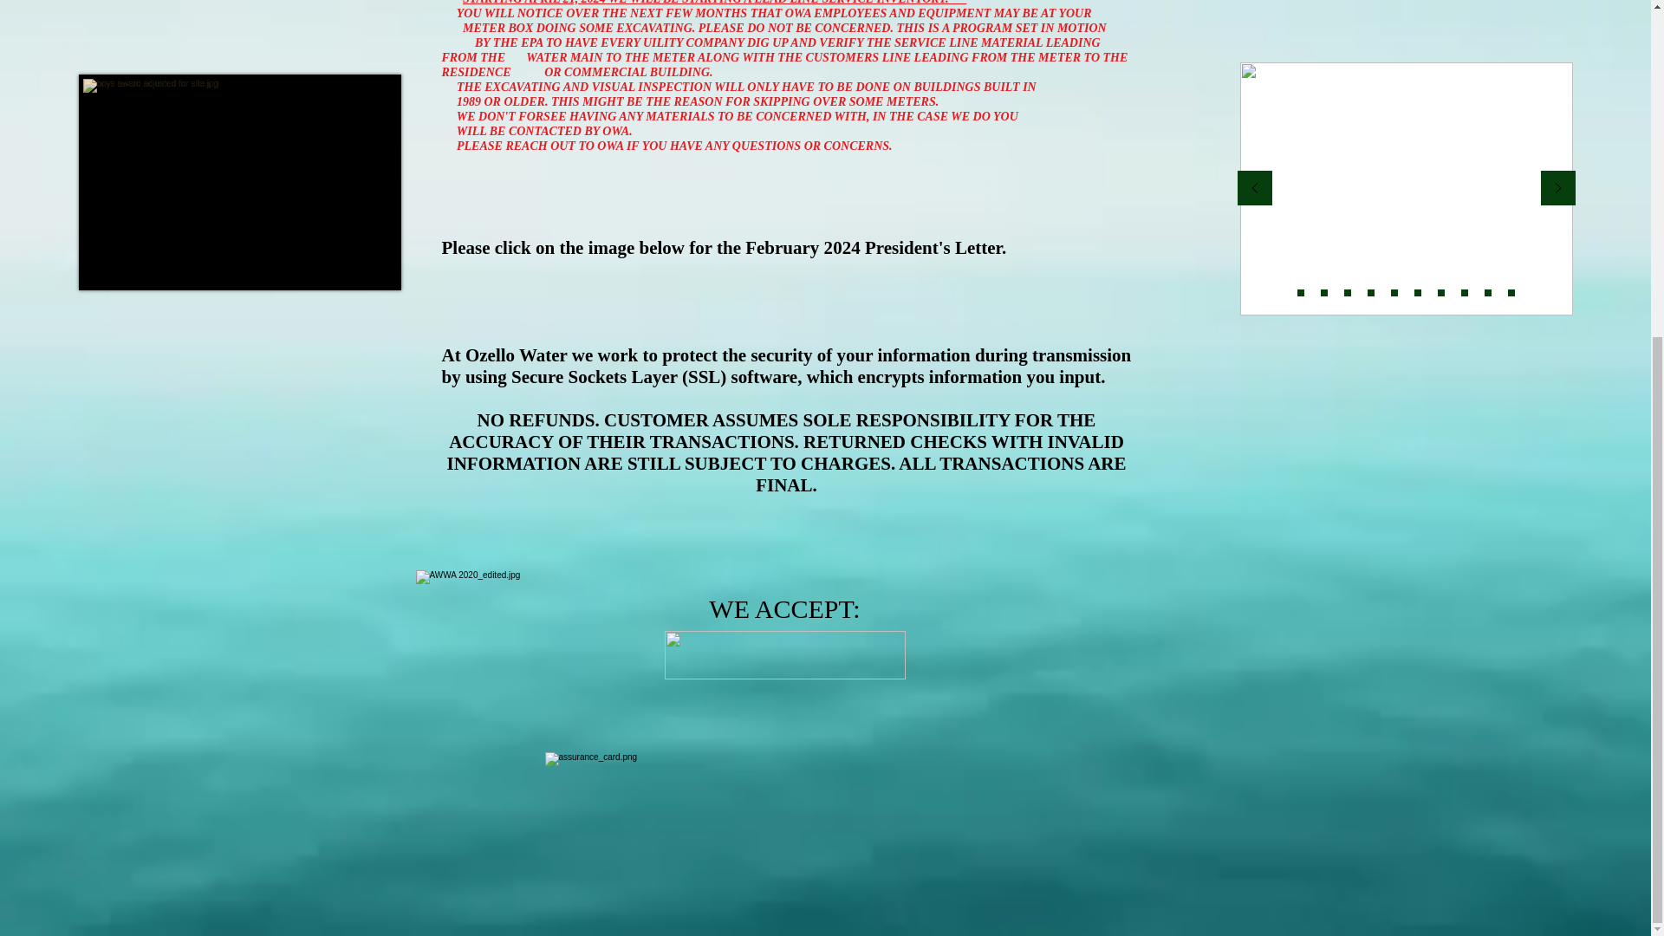 This screenshot has height=936, width=1664. Describe the element at coordinates (784, 655) in the screenshot. I see `726649.jpg` at that location.